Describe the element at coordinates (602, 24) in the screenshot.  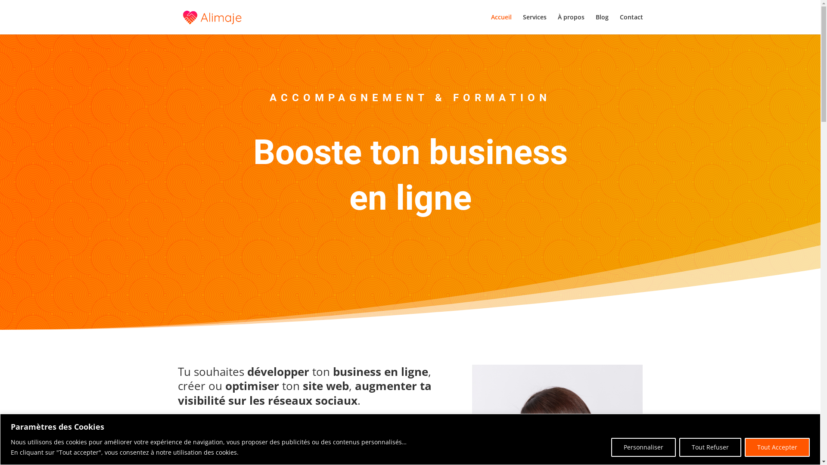
I see `Blog` at that location.